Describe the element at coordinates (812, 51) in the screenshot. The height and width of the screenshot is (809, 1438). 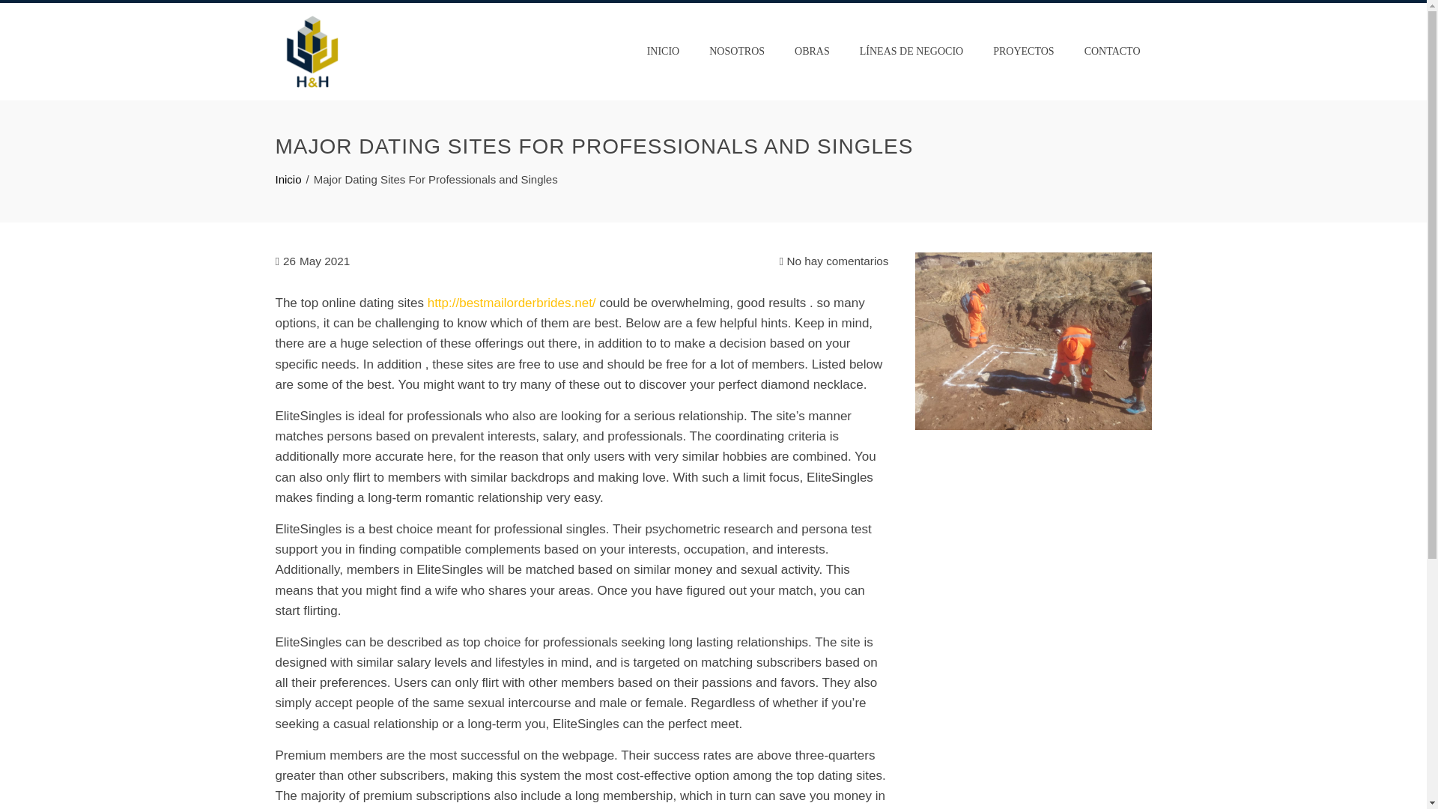
I see `OBRAS` at that location.